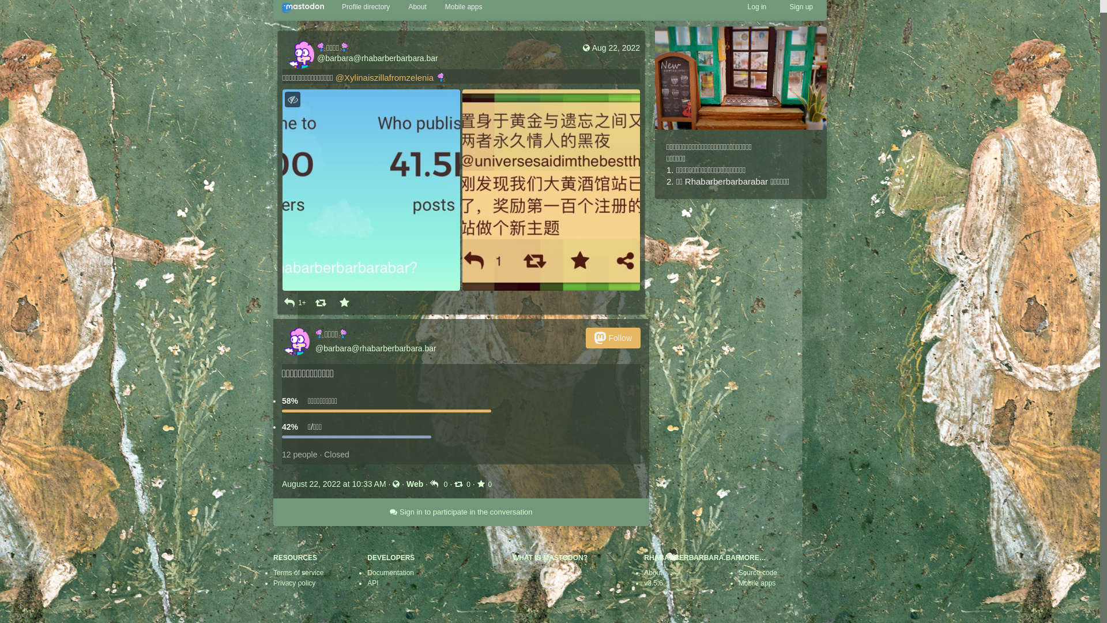 The width and height of the screenshot is (1107, 623). What do you see at coordinates (440, 497) in the screenshot?
I see `0` at bounding box center [440, 497].